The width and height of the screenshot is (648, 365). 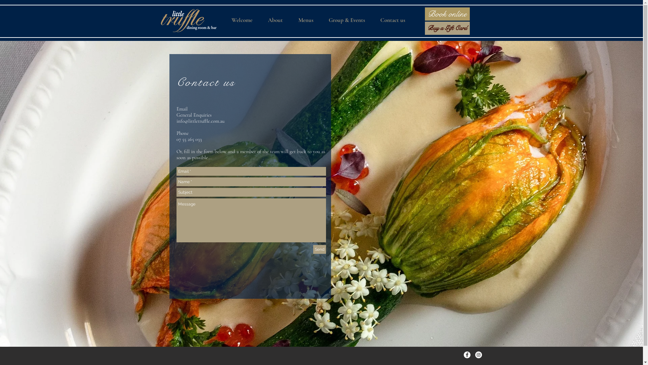 What do you see at coordinates (350, 20) in the screenshot?
I see `Group & Events` at bounding box center [350, 20].